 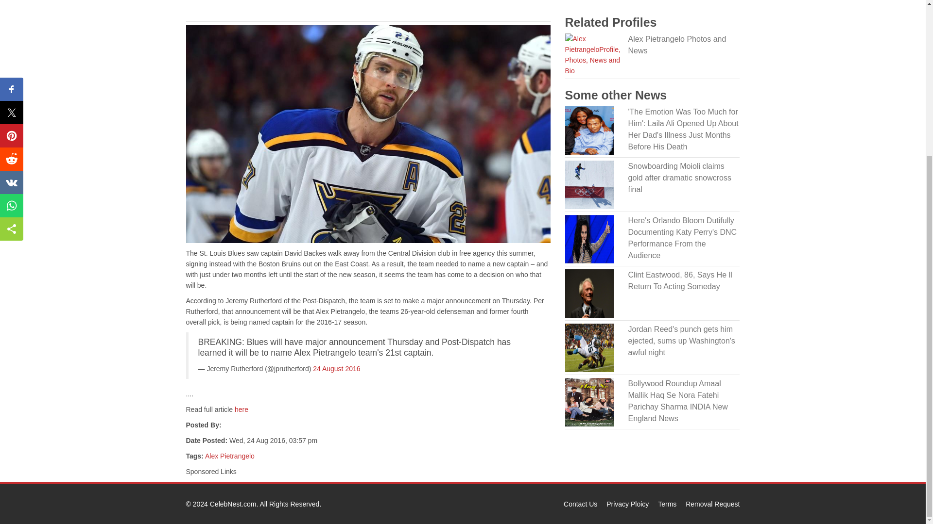 What do you see at coordinates (336, 368) in the screenshot?
I see `24 August 2016` at bounding box center [336, 368].